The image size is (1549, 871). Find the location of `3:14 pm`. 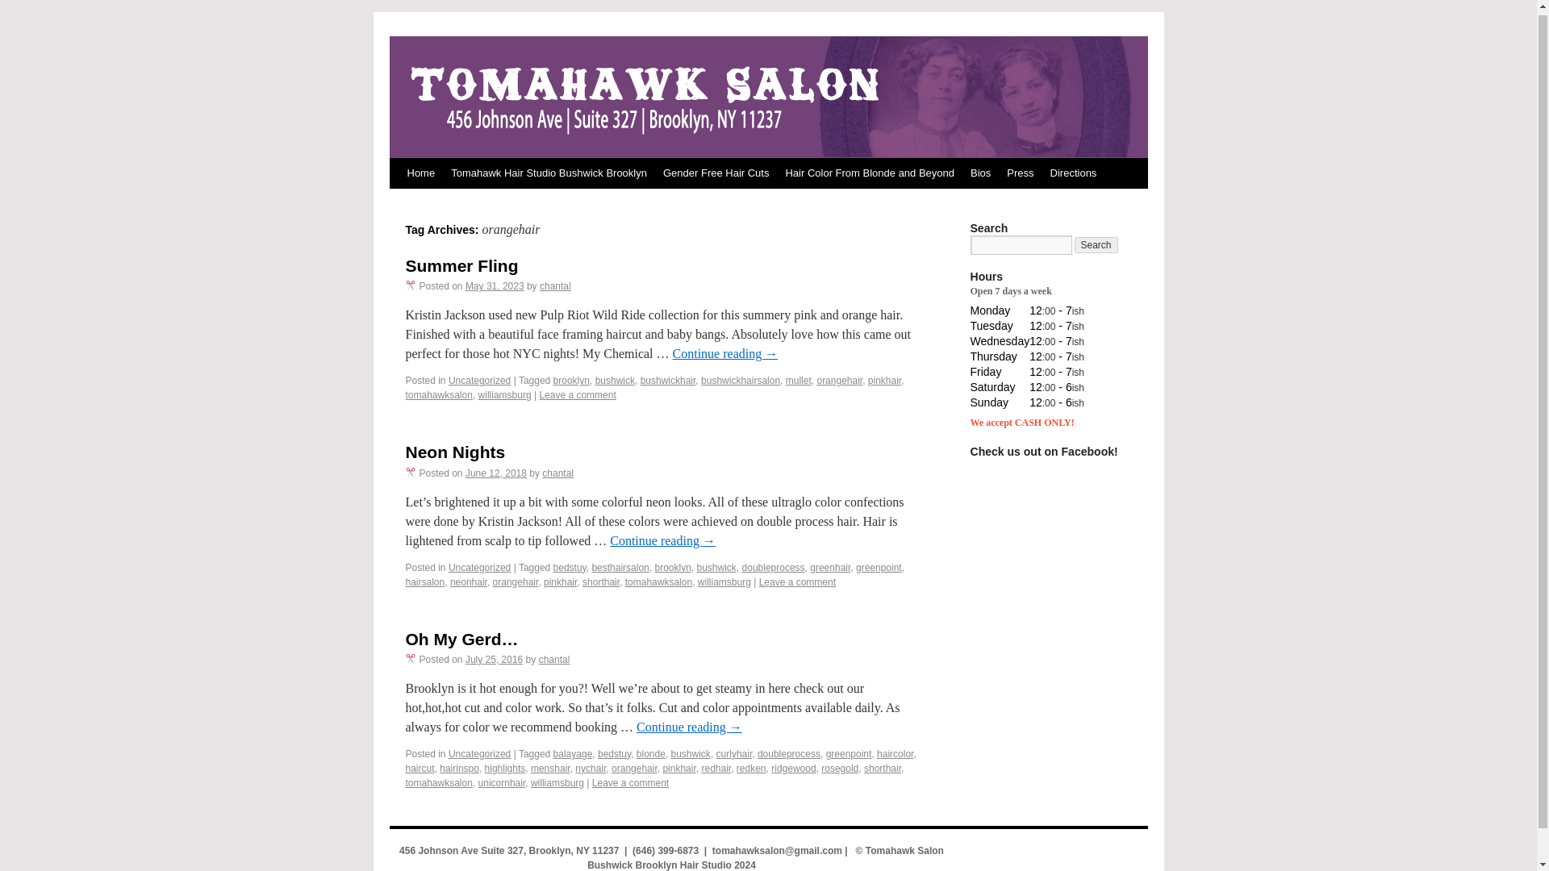

3:14 pm is located at coordinates (495, 473).